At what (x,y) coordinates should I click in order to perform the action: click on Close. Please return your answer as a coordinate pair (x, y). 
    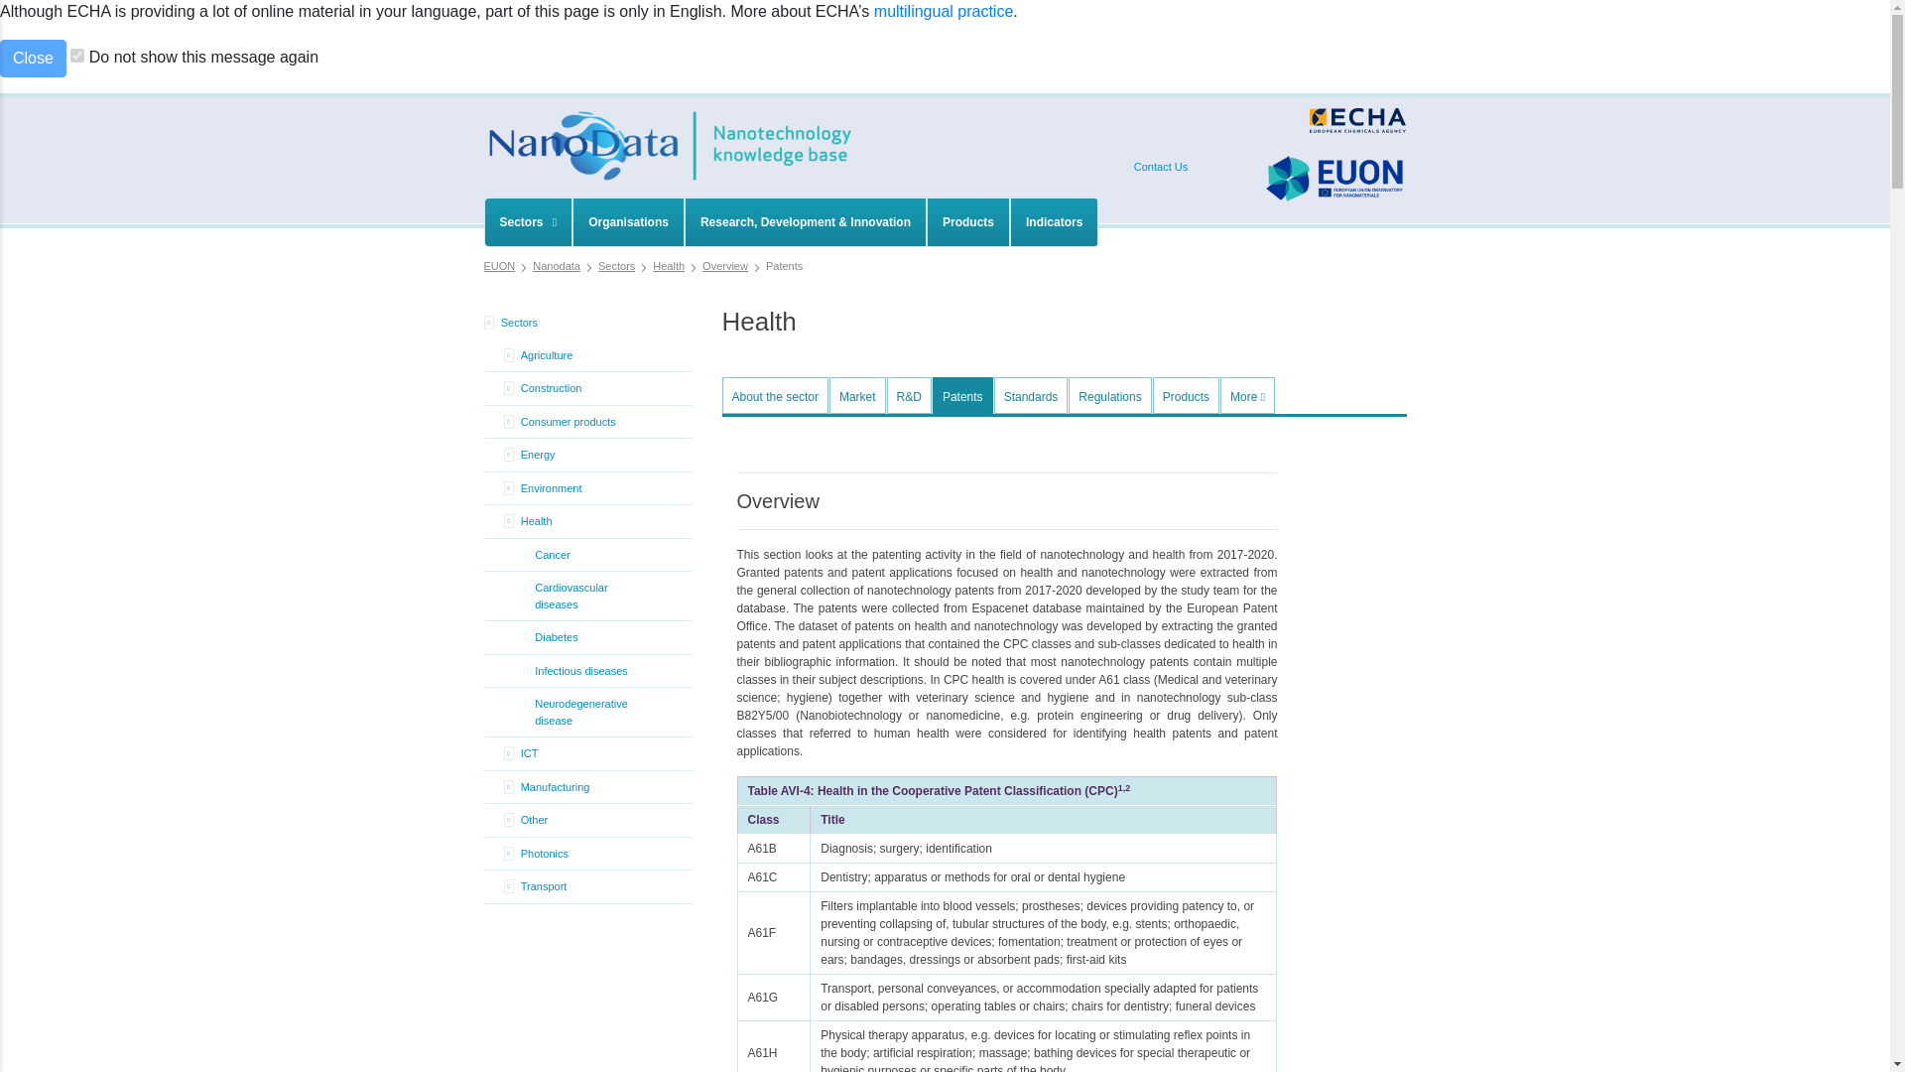
    Looking at the image, I should click on (34, 58).